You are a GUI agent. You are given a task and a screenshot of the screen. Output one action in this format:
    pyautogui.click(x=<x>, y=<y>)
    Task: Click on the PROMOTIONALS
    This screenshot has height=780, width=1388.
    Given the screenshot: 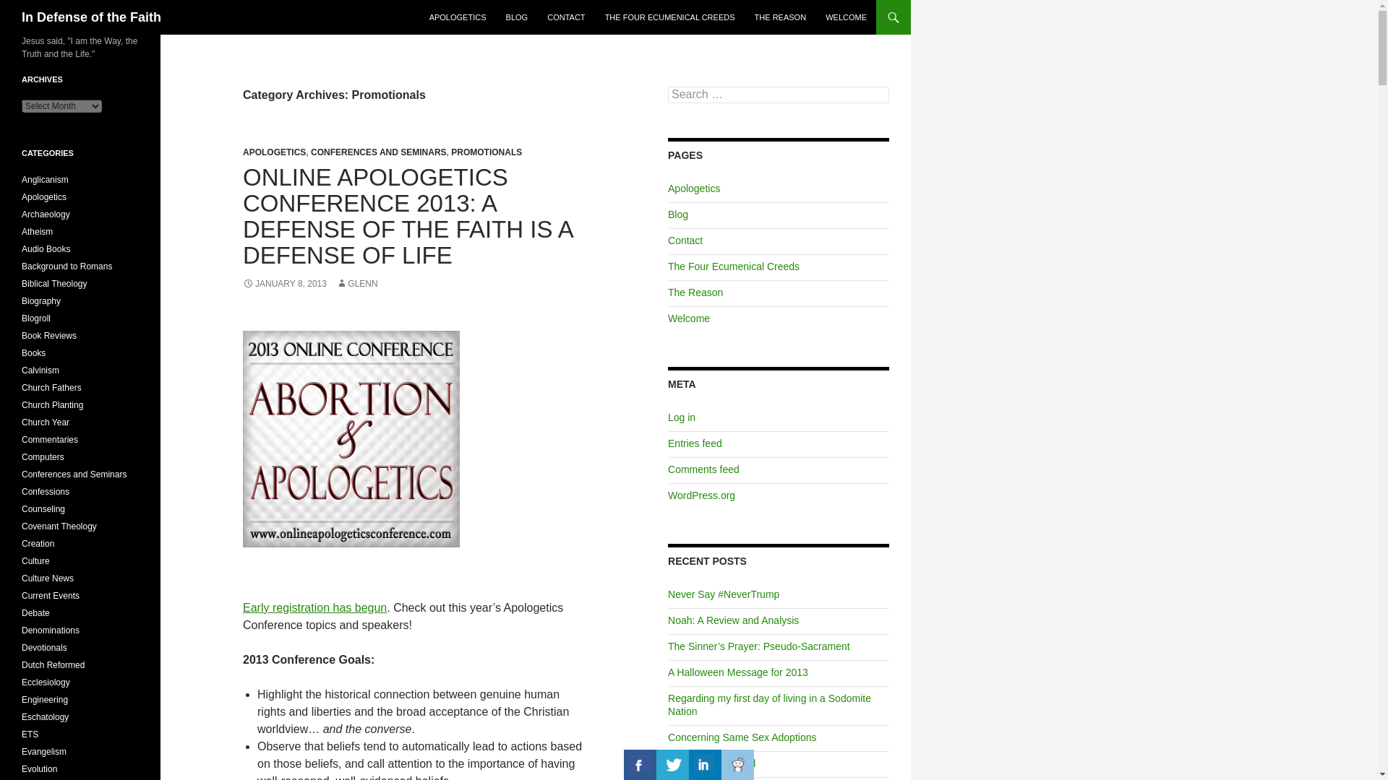 What is the action you would take?
    pyautogui.click(x=486, y=152)
    